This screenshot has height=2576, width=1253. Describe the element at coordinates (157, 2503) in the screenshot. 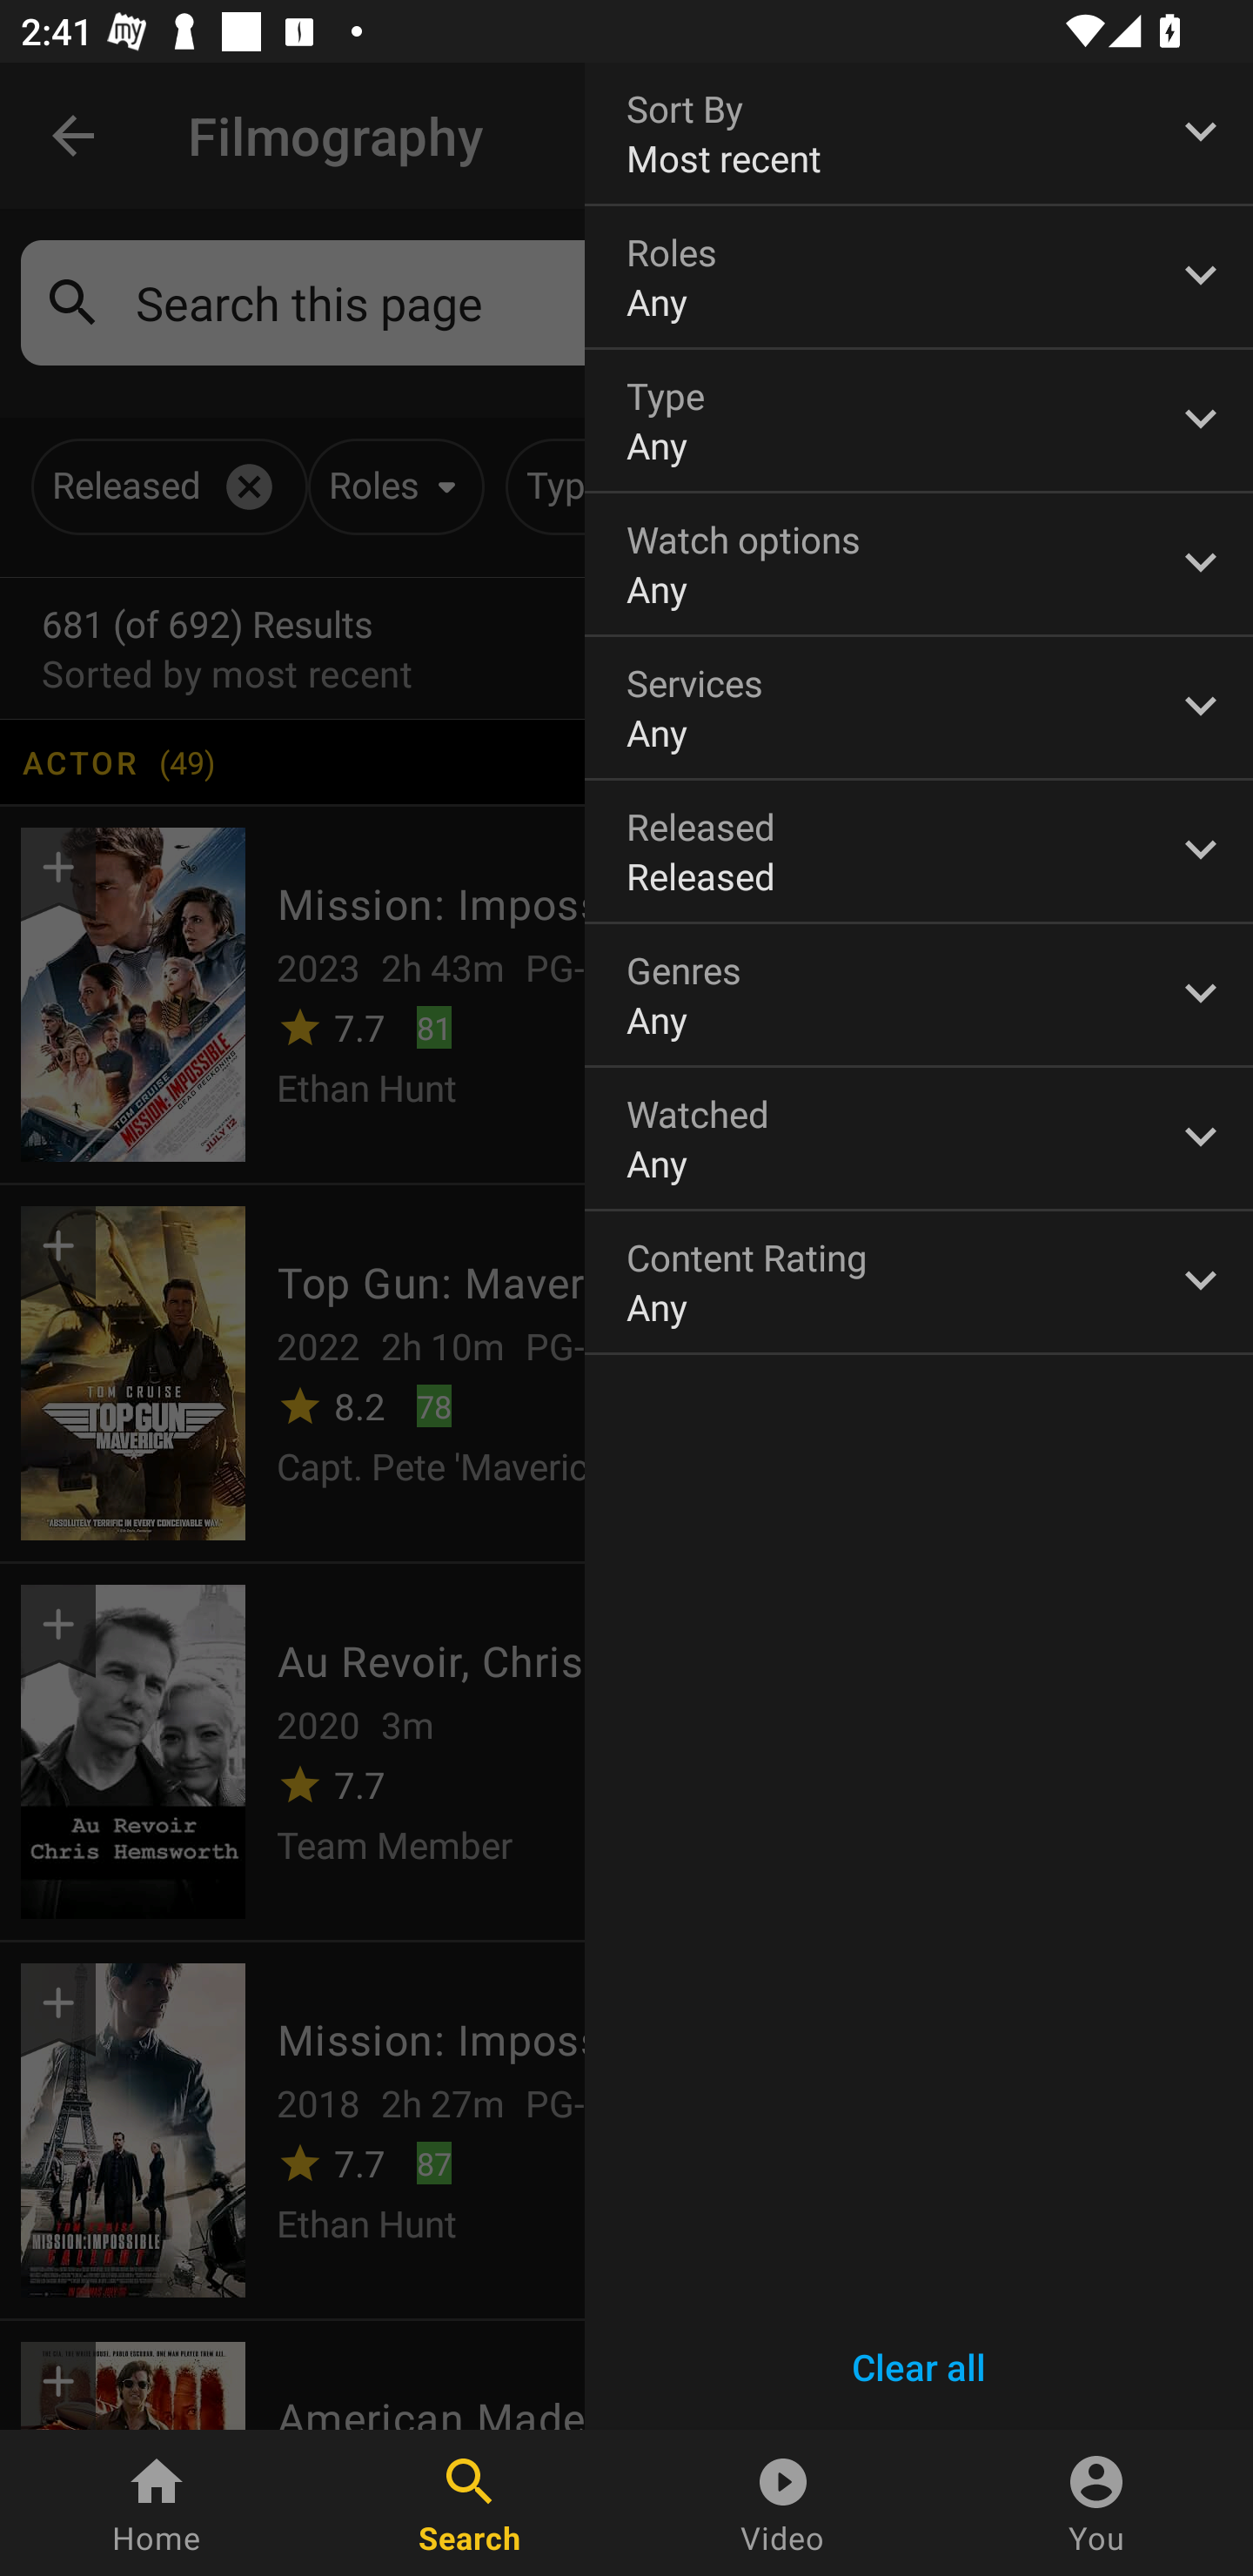

I see `Home` at that location.